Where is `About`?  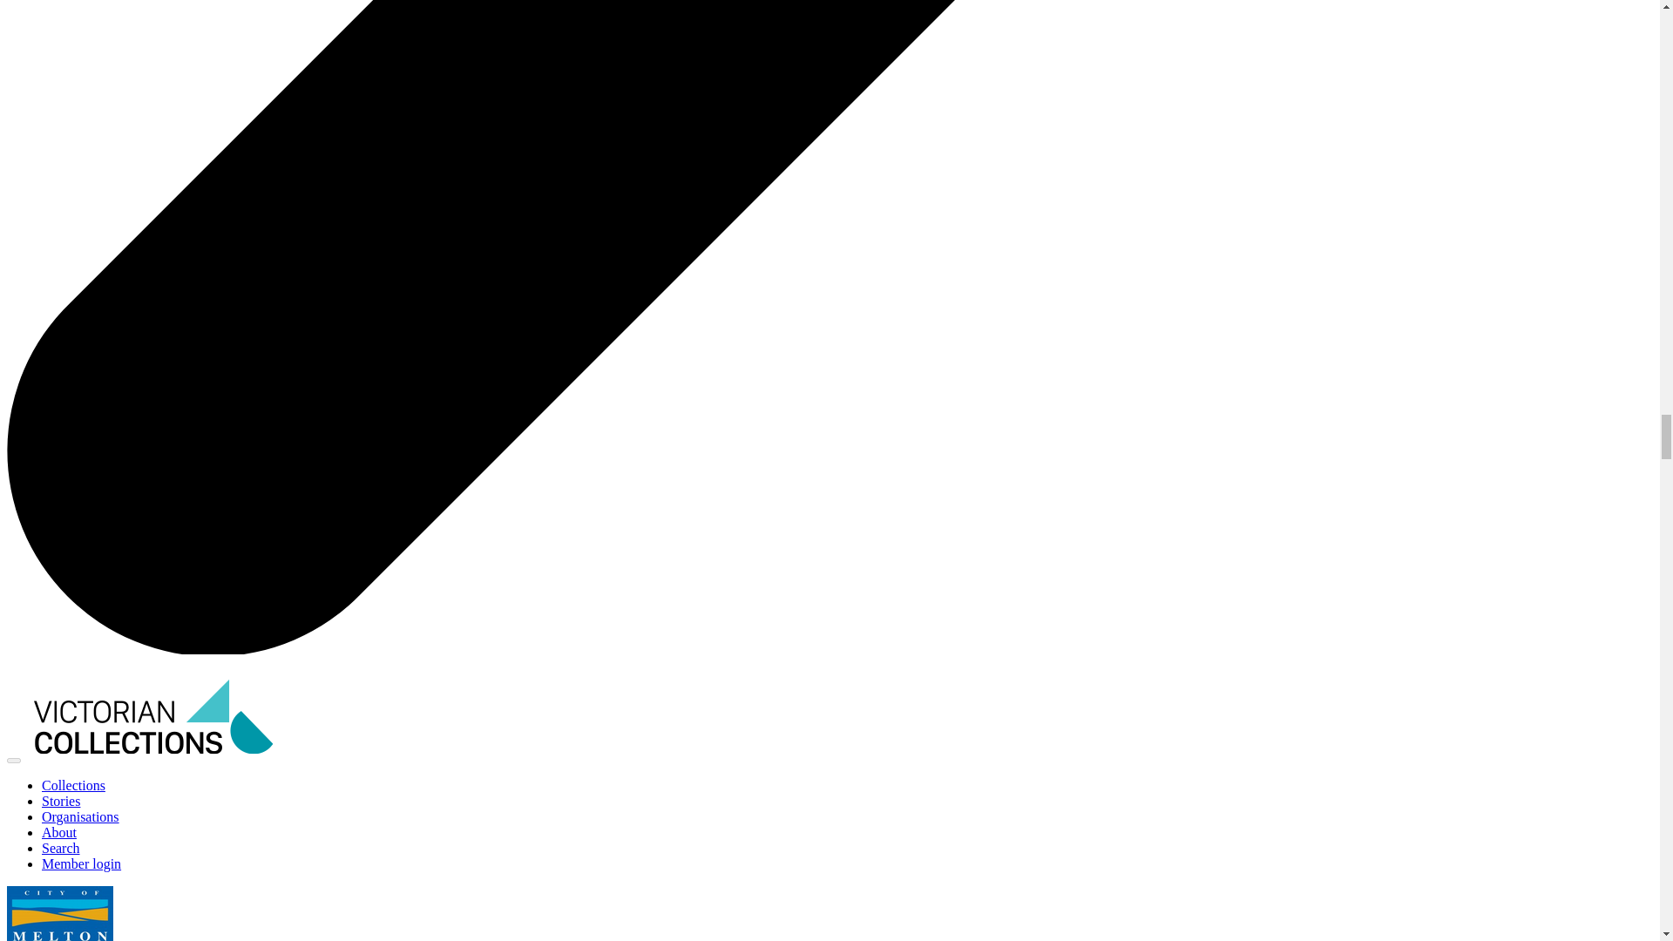 About is located at coordinates (59, 833).